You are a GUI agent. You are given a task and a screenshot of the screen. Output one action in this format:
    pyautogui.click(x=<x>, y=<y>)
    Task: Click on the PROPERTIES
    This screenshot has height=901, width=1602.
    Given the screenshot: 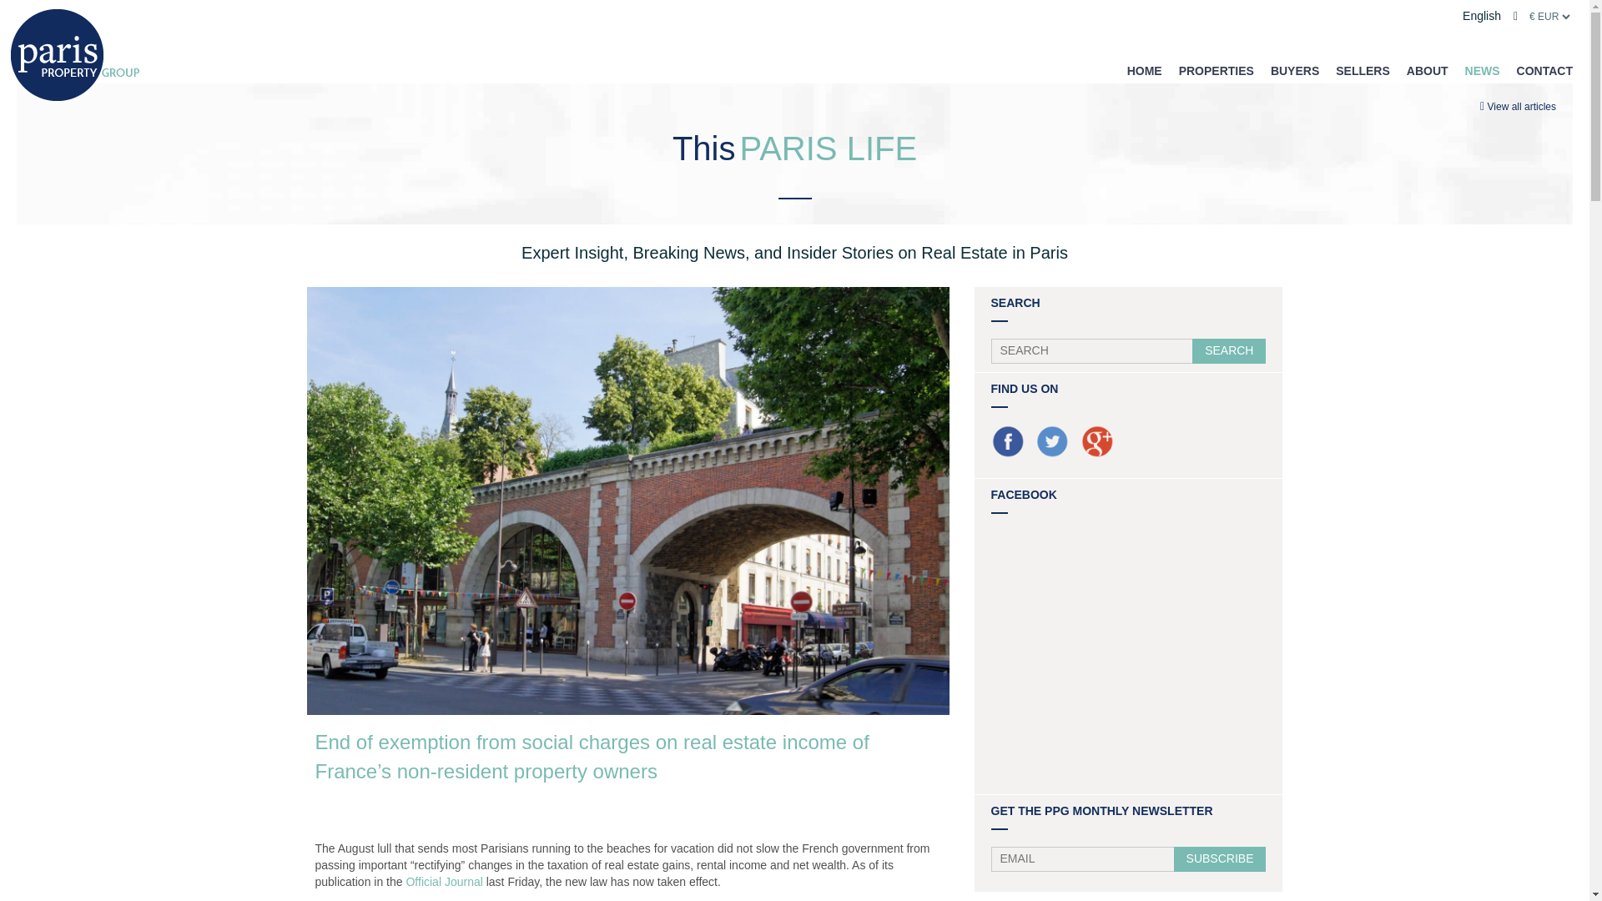 What is the action you would take?
    pyautogui.click(x=1217, y=71)
    